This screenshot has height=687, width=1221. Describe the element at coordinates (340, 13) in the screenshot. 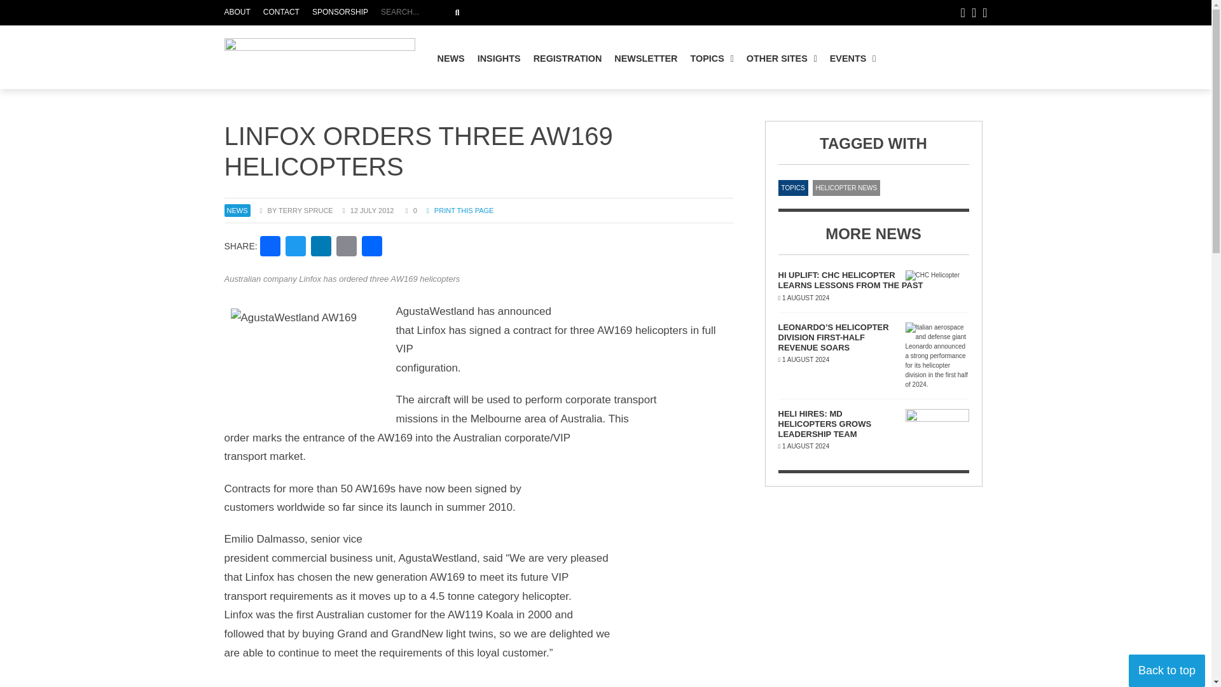

I see `CONTACT` at that location.